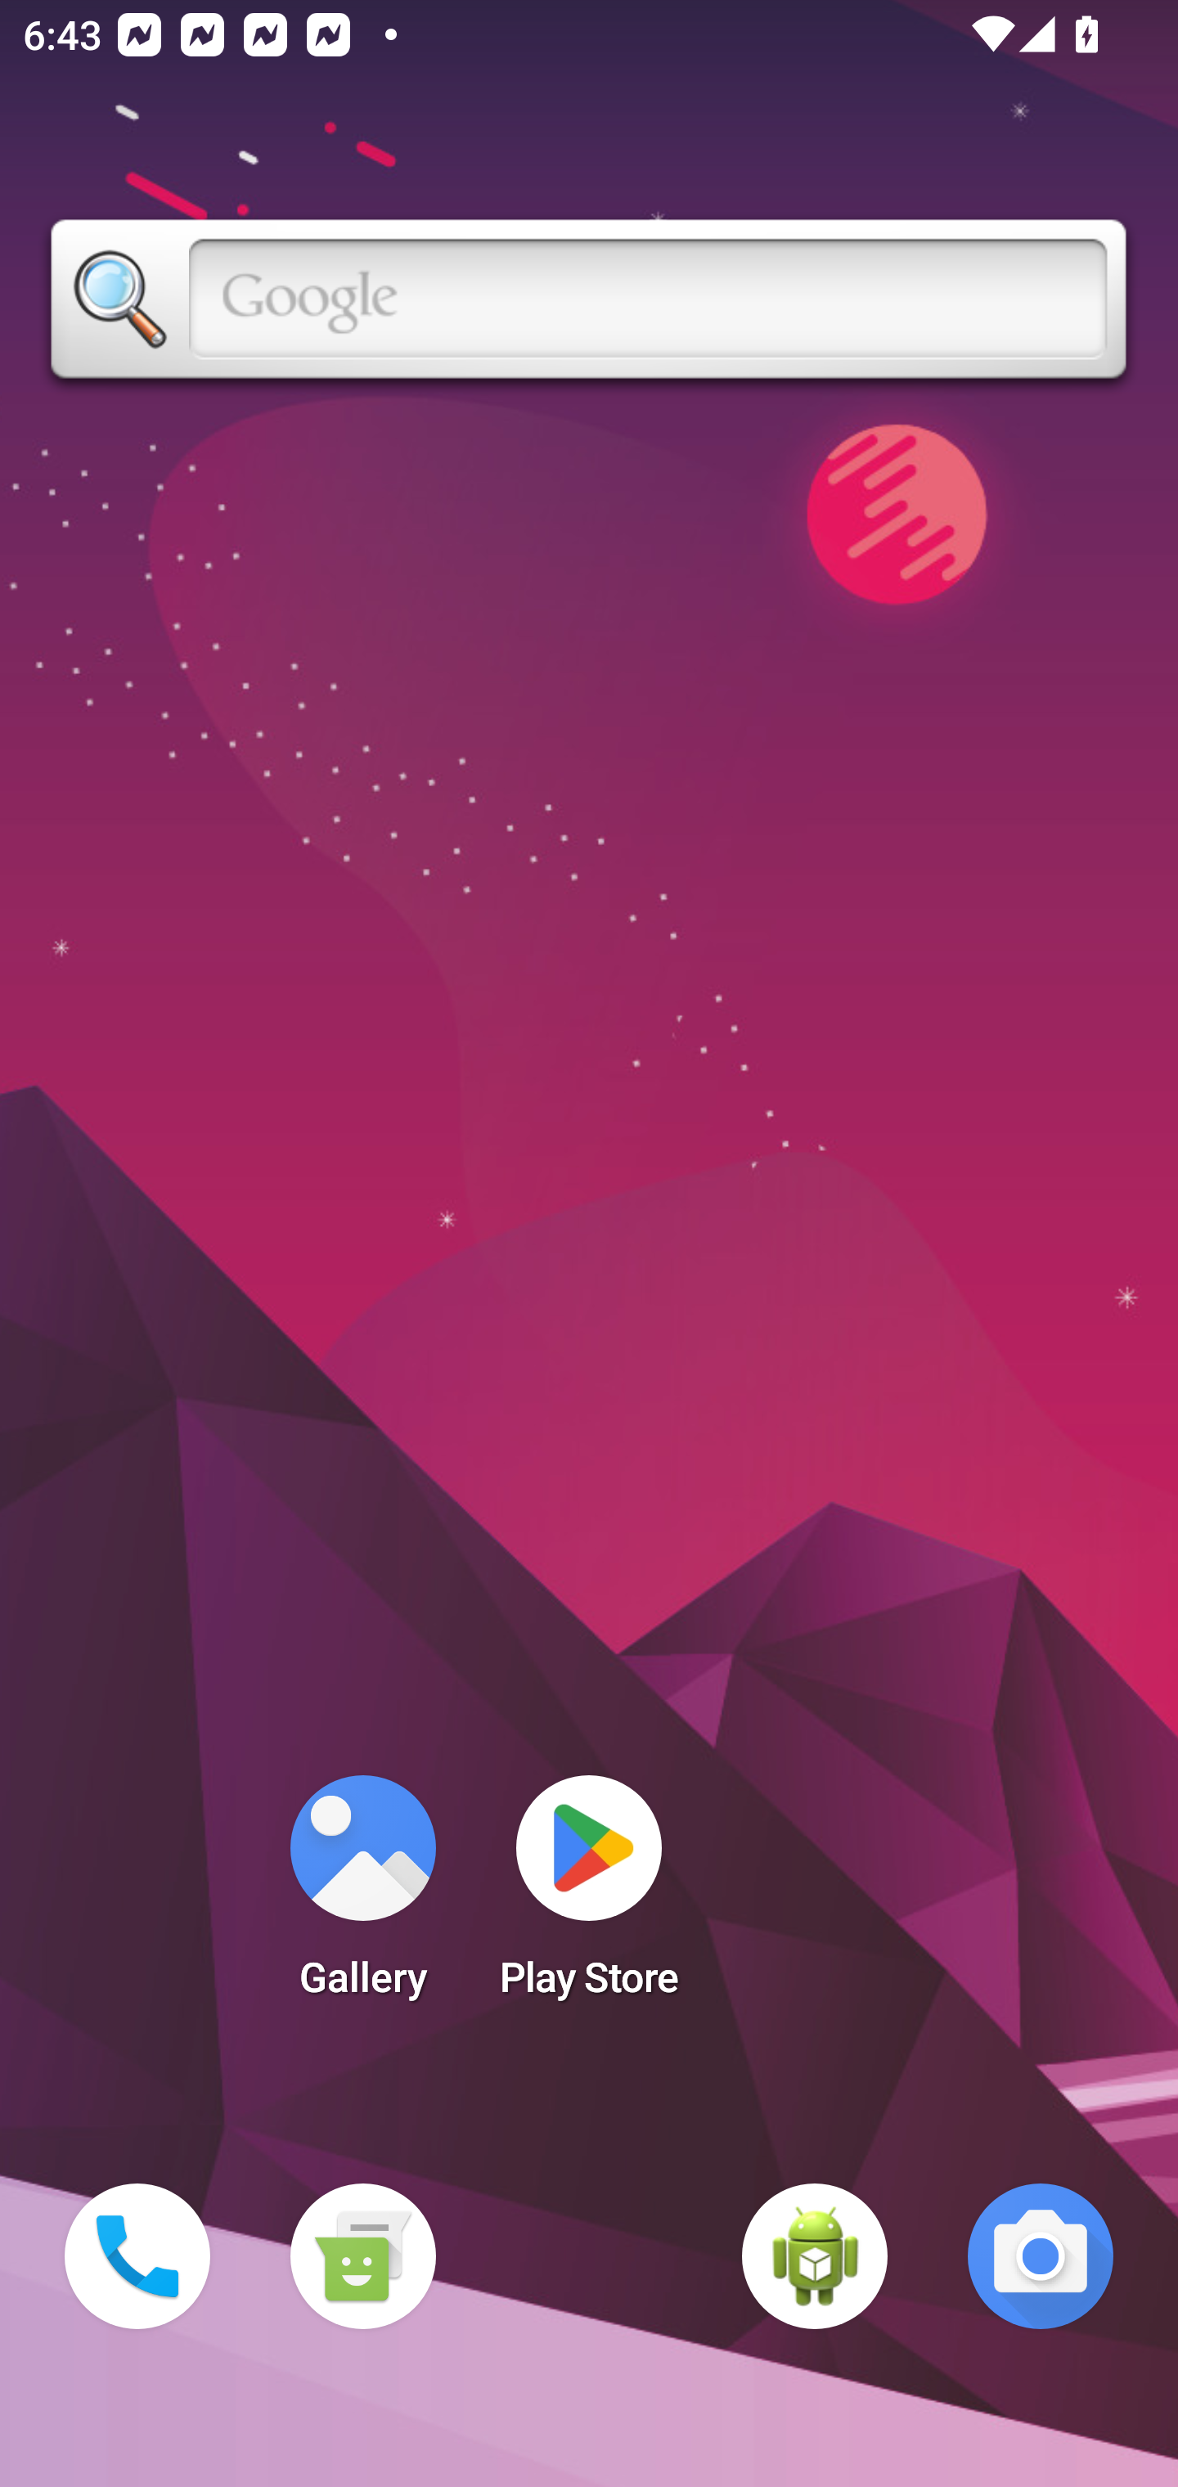  Describe the element at coordinates (362, 1896) in the screenshot. I see `Gallery` at that location.